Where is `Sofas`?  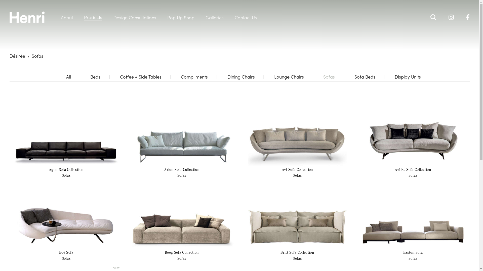
Sofas is located at coordinates (182, 258).